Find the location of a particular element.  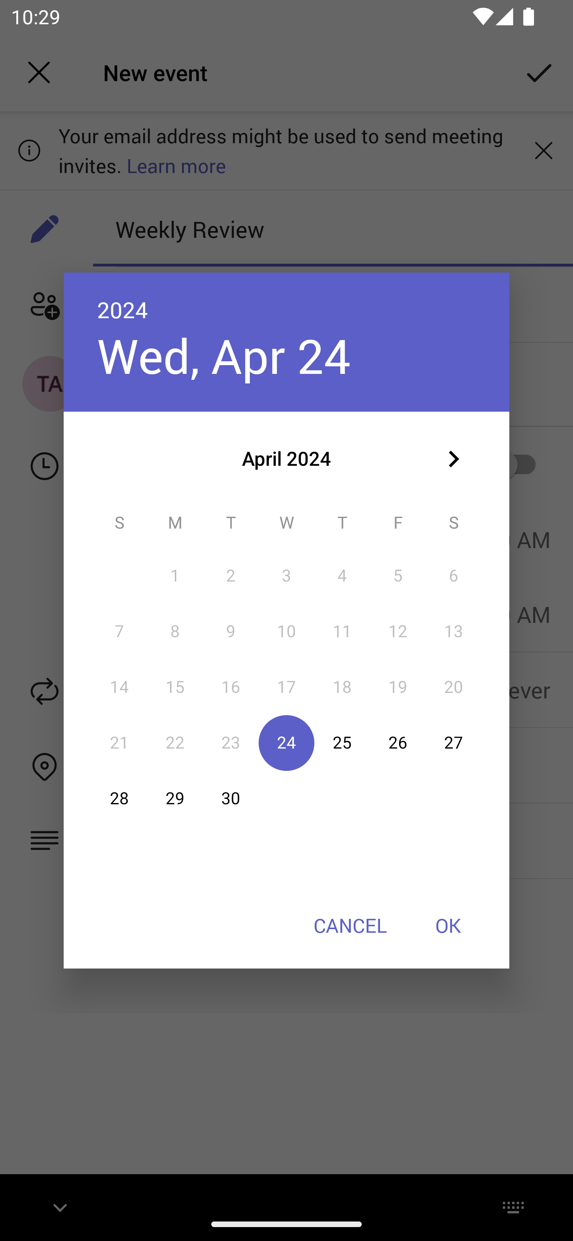

18 18 April 2024 is located at coordinates (342, 687).